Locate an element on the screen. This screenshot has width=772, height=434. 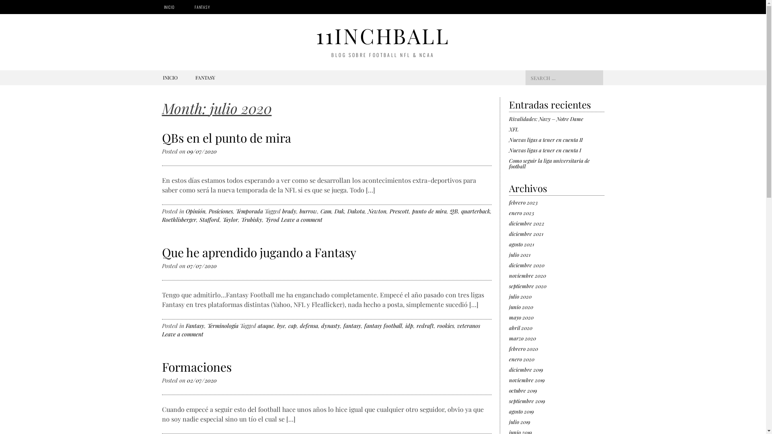
idp is located at coordinates (409, 325).